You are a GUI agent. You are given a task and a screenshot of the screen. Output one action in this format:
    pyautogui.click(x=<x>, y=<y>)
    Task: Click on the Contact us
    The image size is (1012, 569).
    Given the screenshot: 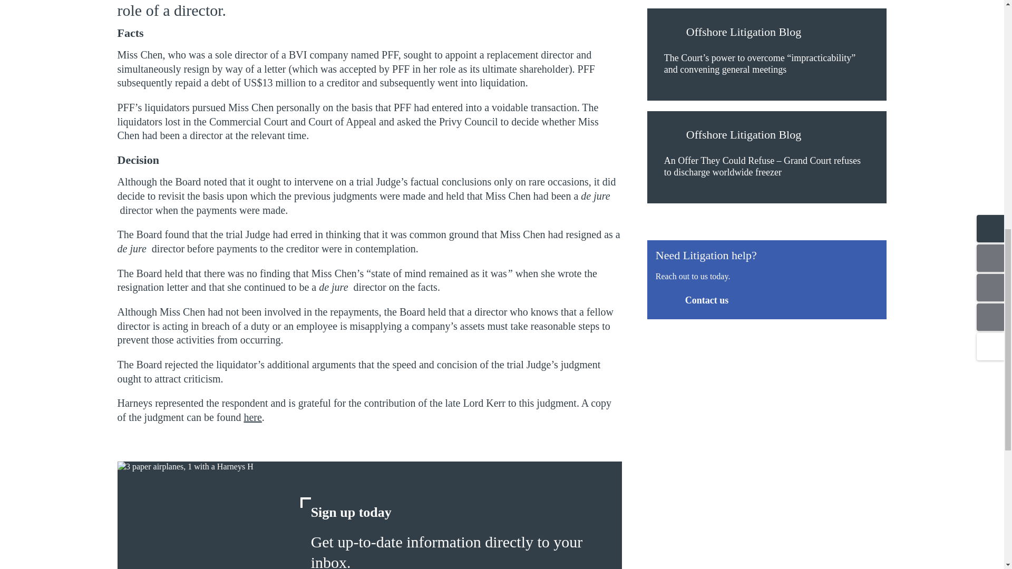 What is the action you would take?
    pyautogui.click(x=692, y=300)
    